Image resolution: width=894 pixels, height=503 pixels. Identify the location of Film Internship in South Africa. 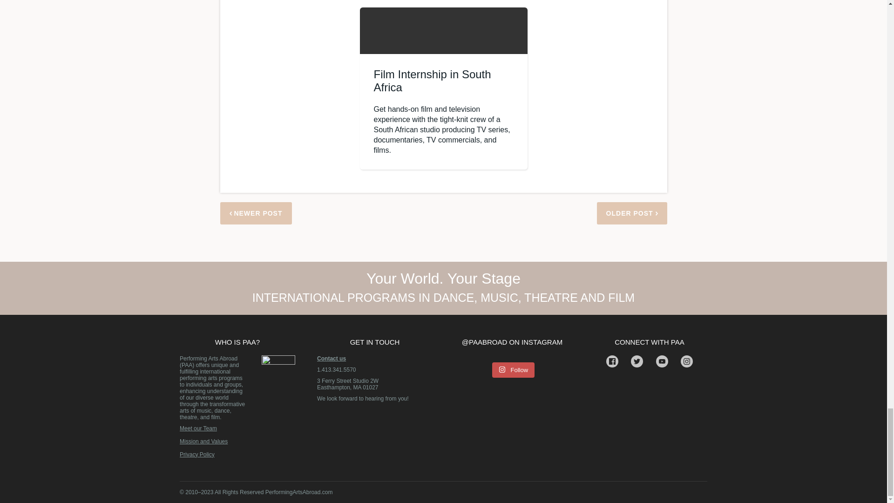
(432, 80).